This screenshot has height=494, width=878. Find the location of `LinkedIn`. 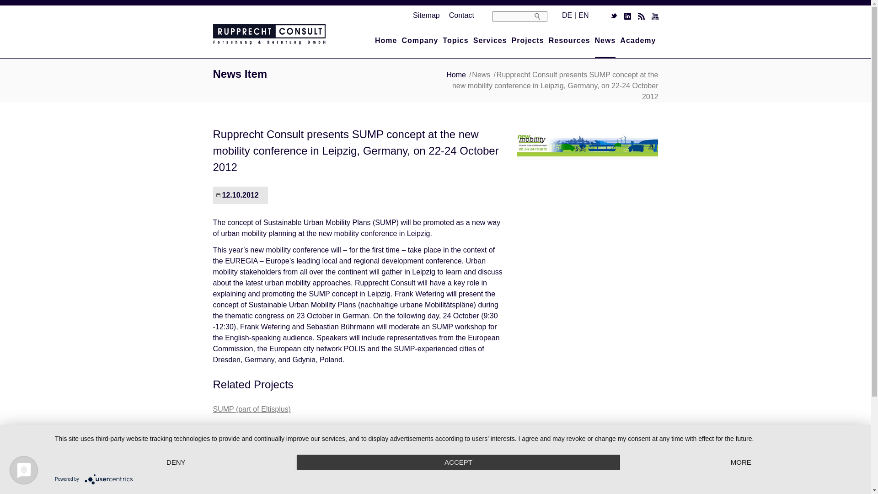

LinkedIn is located at coordinates (626, 16).